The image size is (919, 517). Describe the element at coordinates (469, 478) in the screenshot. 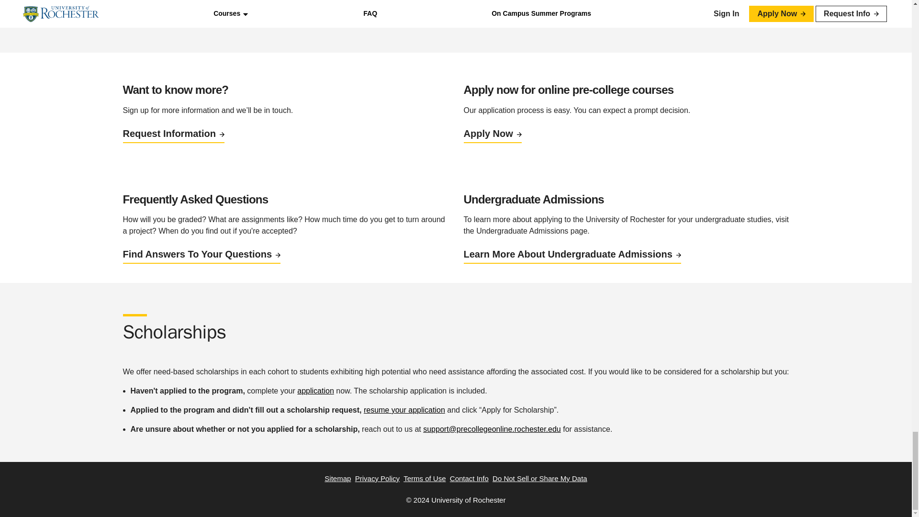

I see `Contact Info` at that location.